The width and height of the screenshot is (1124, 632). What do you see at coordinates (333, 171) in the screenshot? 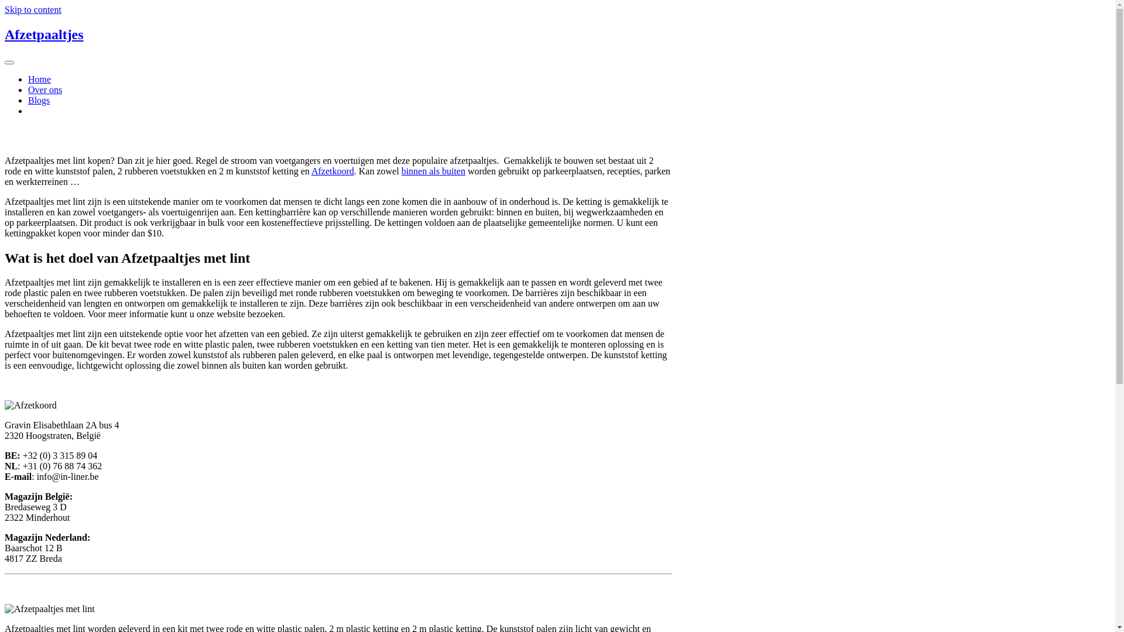
I see `Afzetkoord` at bounding box center [333, 171].